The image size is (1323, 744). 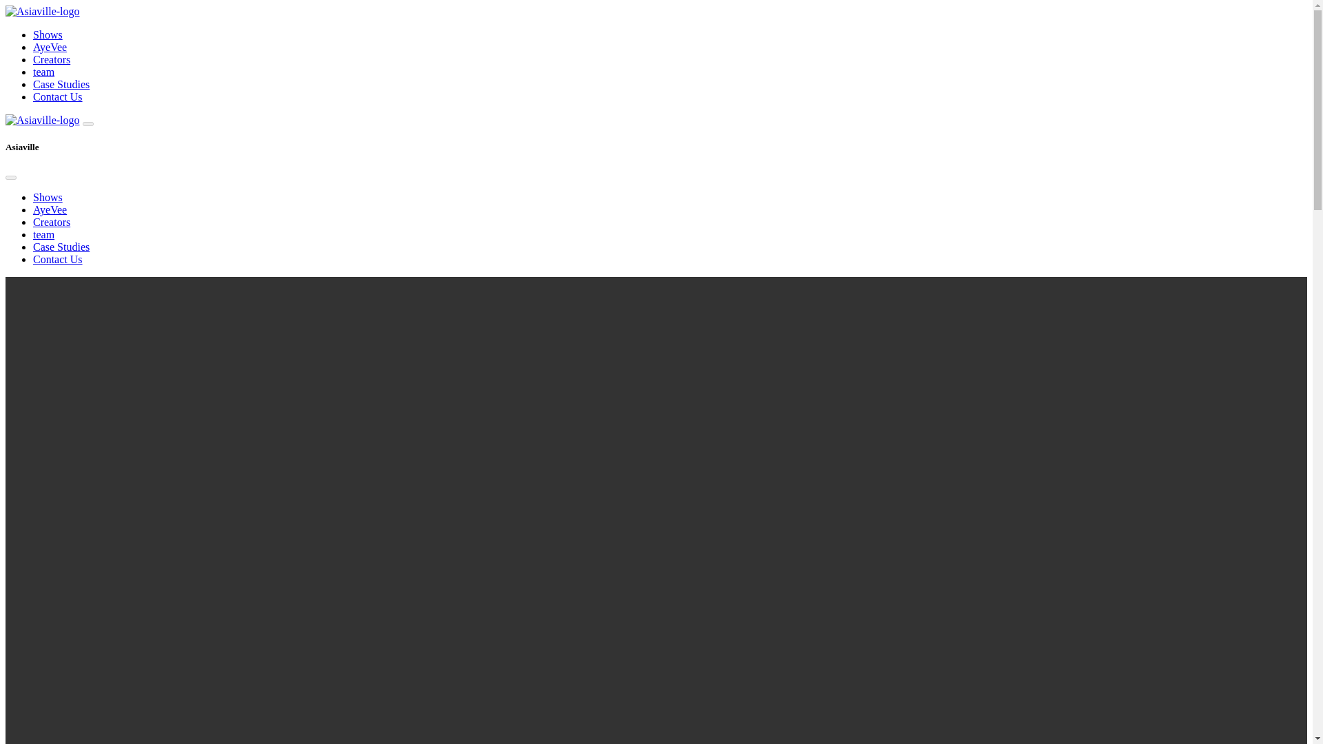 I want to click on Shows, so click(x=48, y=34).